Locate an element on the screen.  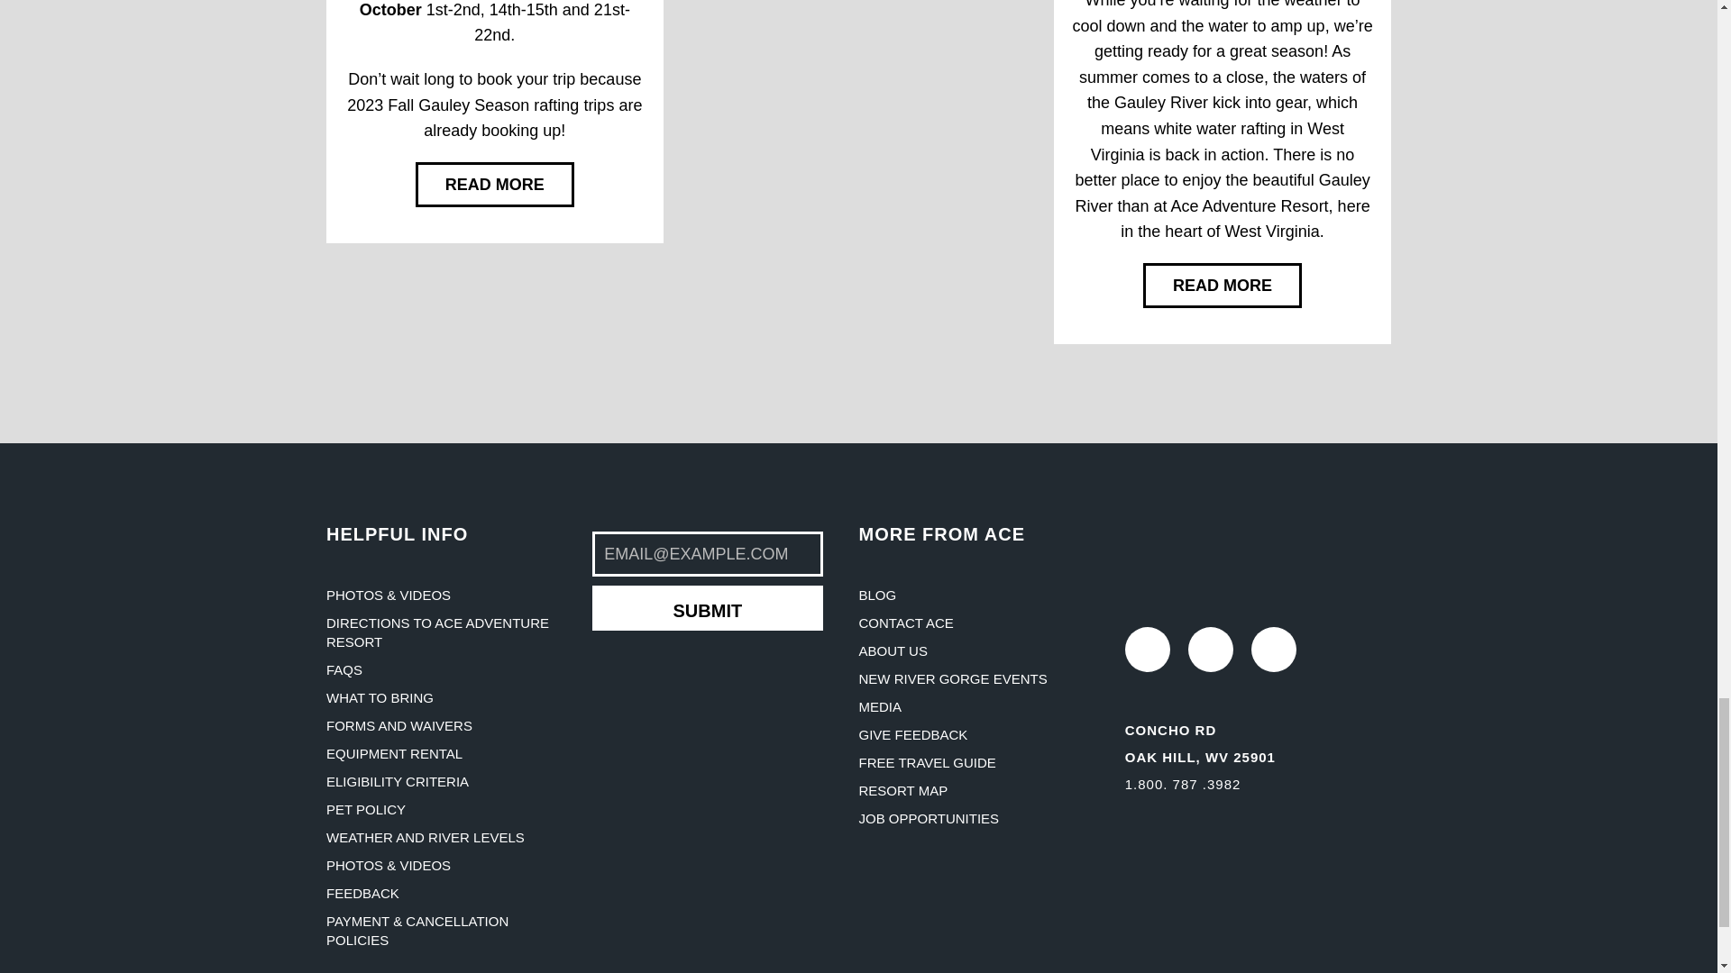
Visit our Twitter page is located at coordinates (1274, 649).